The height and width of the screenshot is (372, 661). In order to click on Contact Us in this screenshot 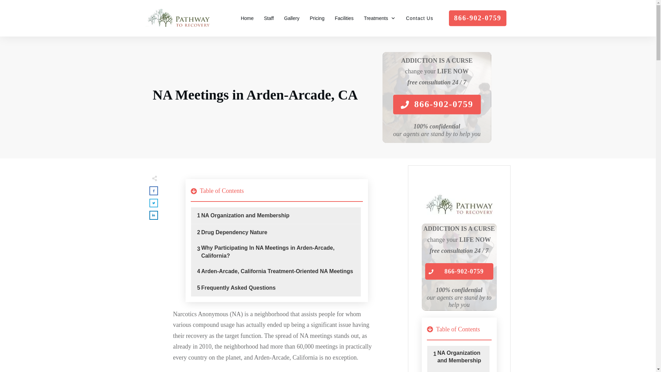, I will do `click(419, 18)`.